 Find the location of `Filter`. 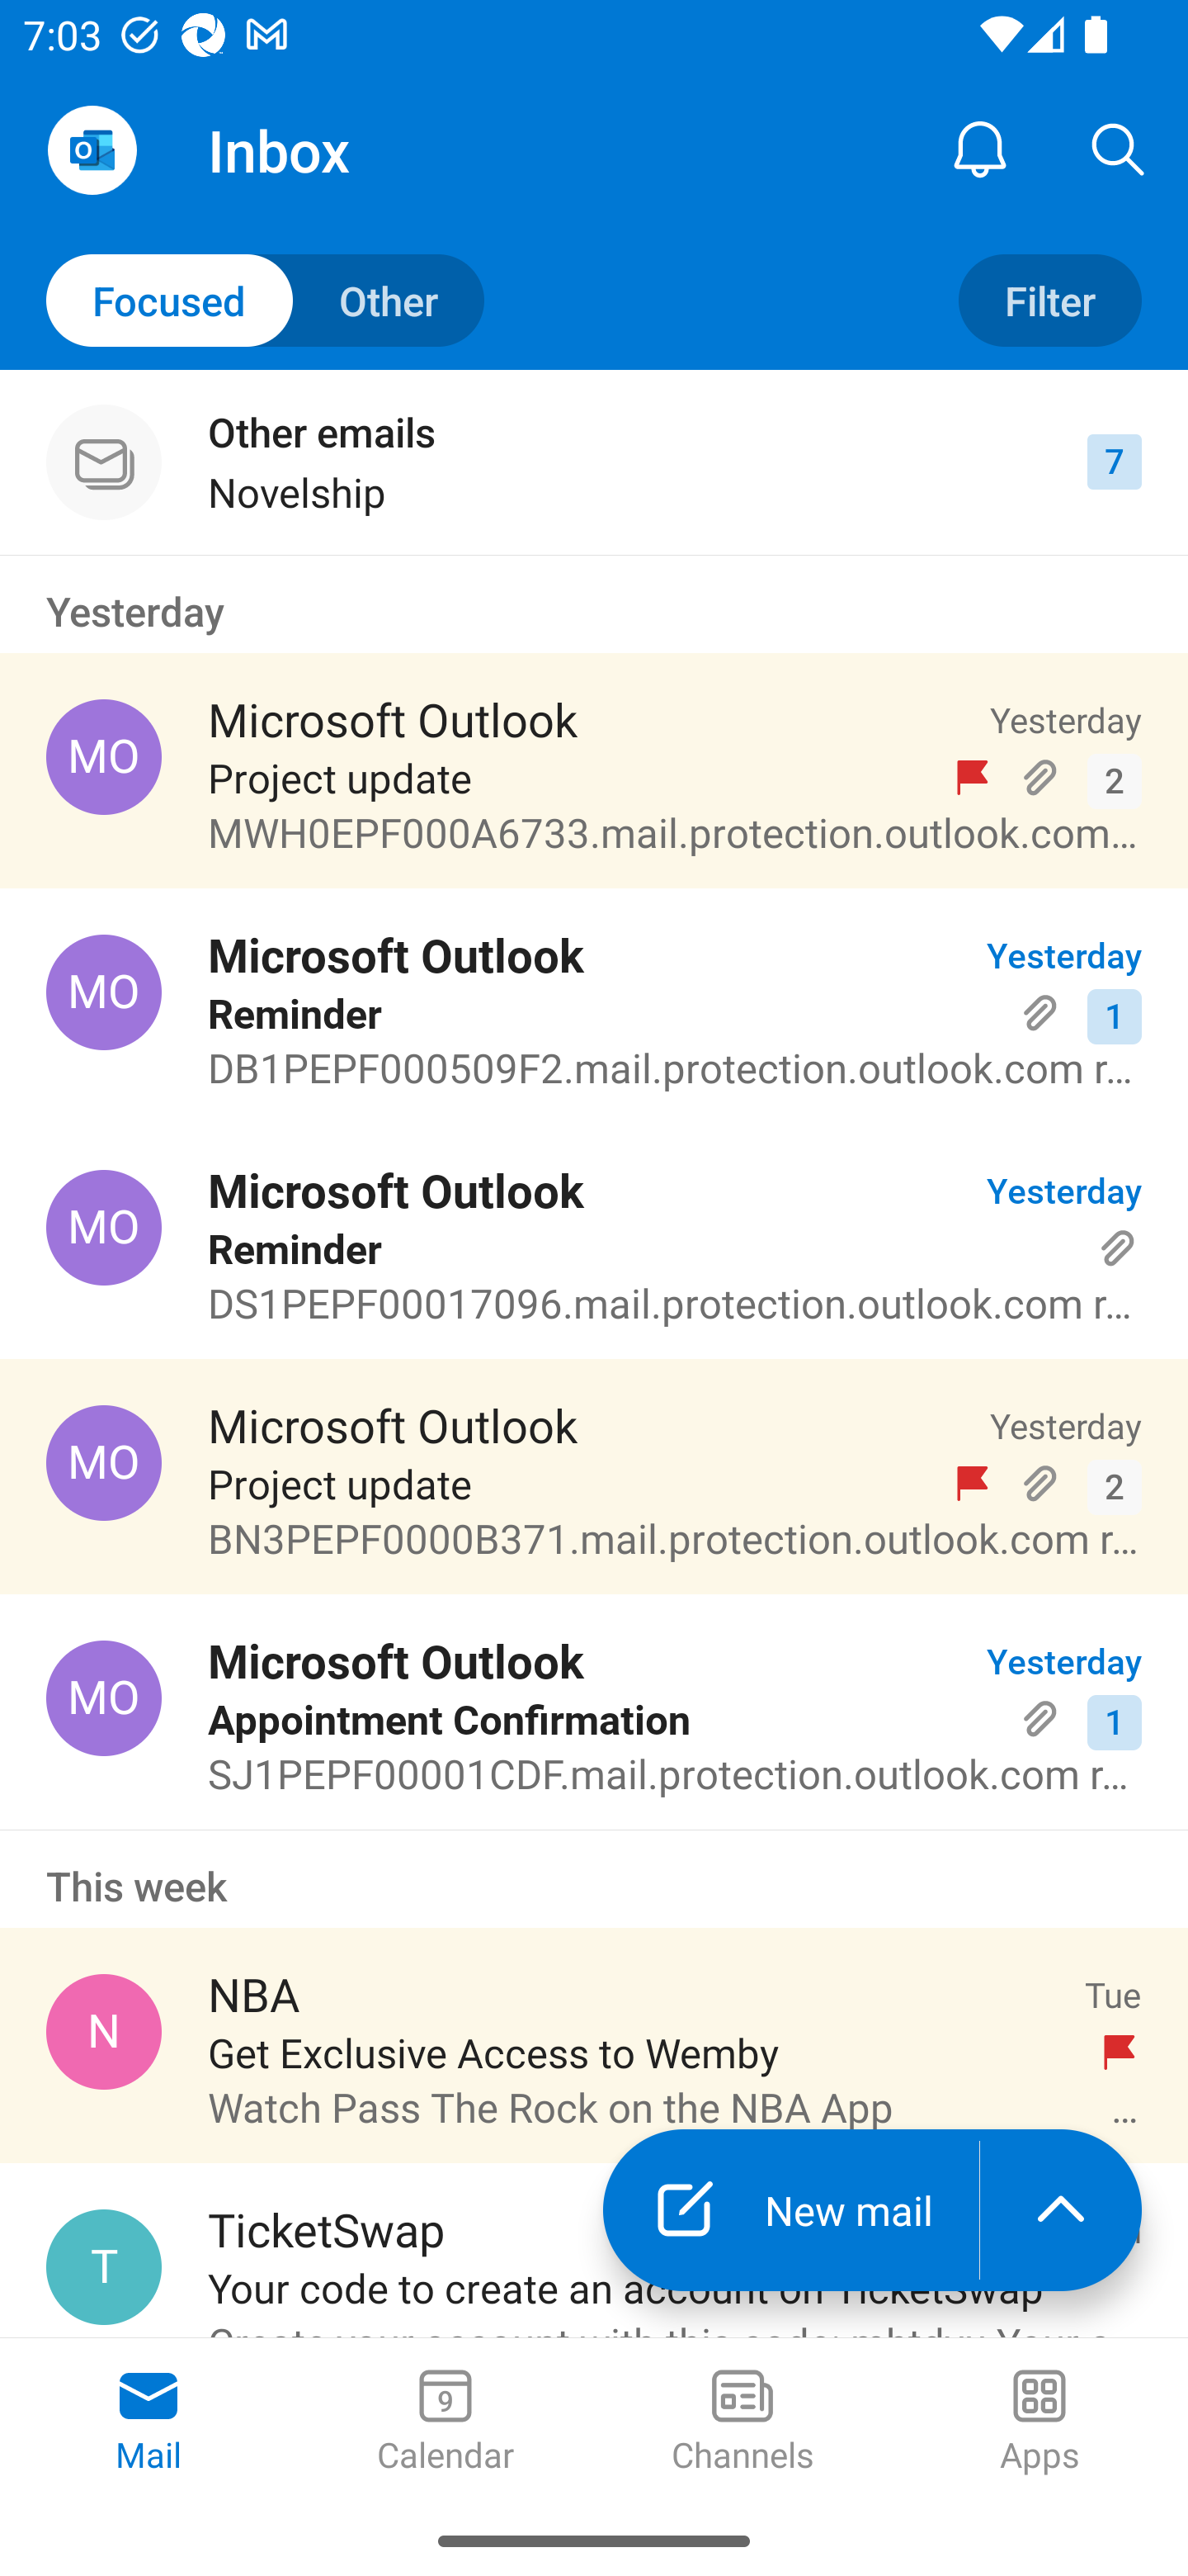

Filter is located at coordinates (1049, 301).